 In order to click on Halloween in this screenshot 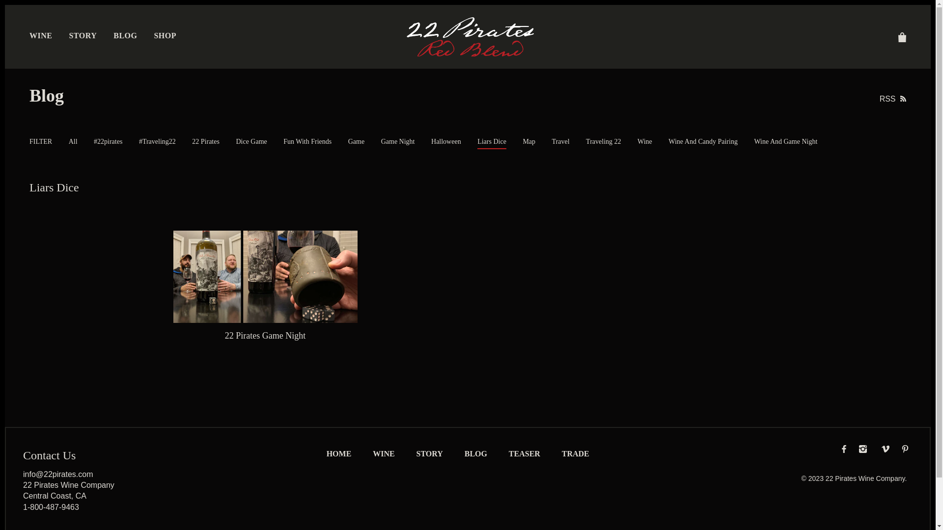, I will do `click(446, 141)`.